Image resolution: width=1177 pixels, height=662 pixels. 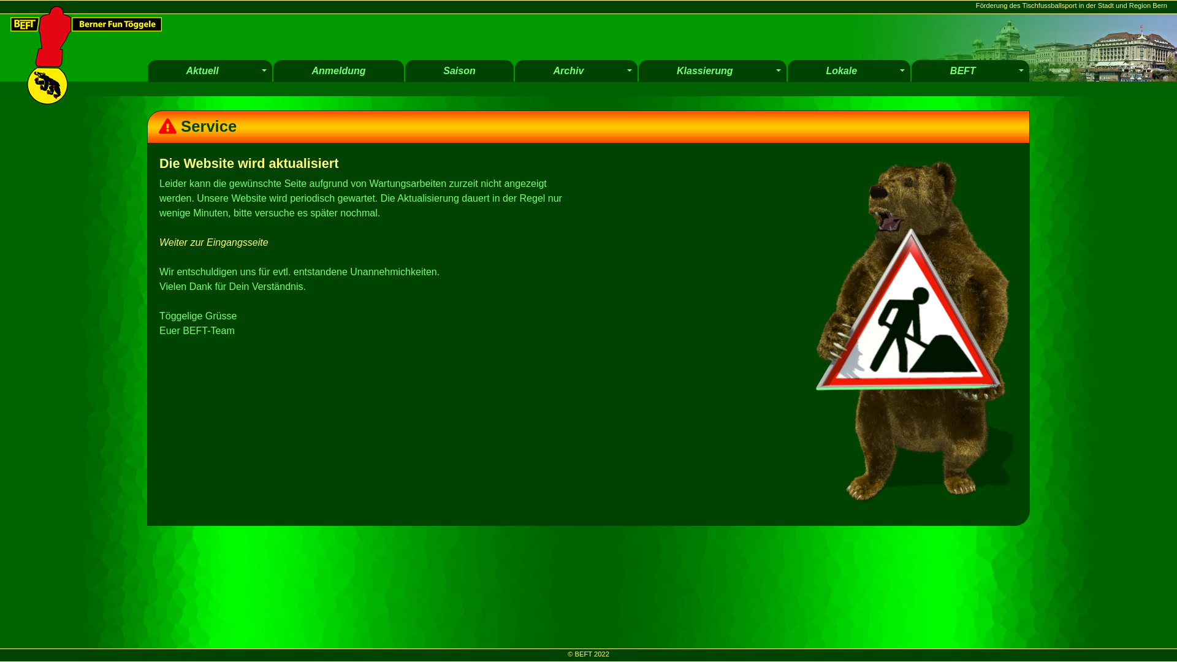 What do you see at coordinates (460, 71) in the screenshot?
I see `Saison` at bounding box center [460, 71].